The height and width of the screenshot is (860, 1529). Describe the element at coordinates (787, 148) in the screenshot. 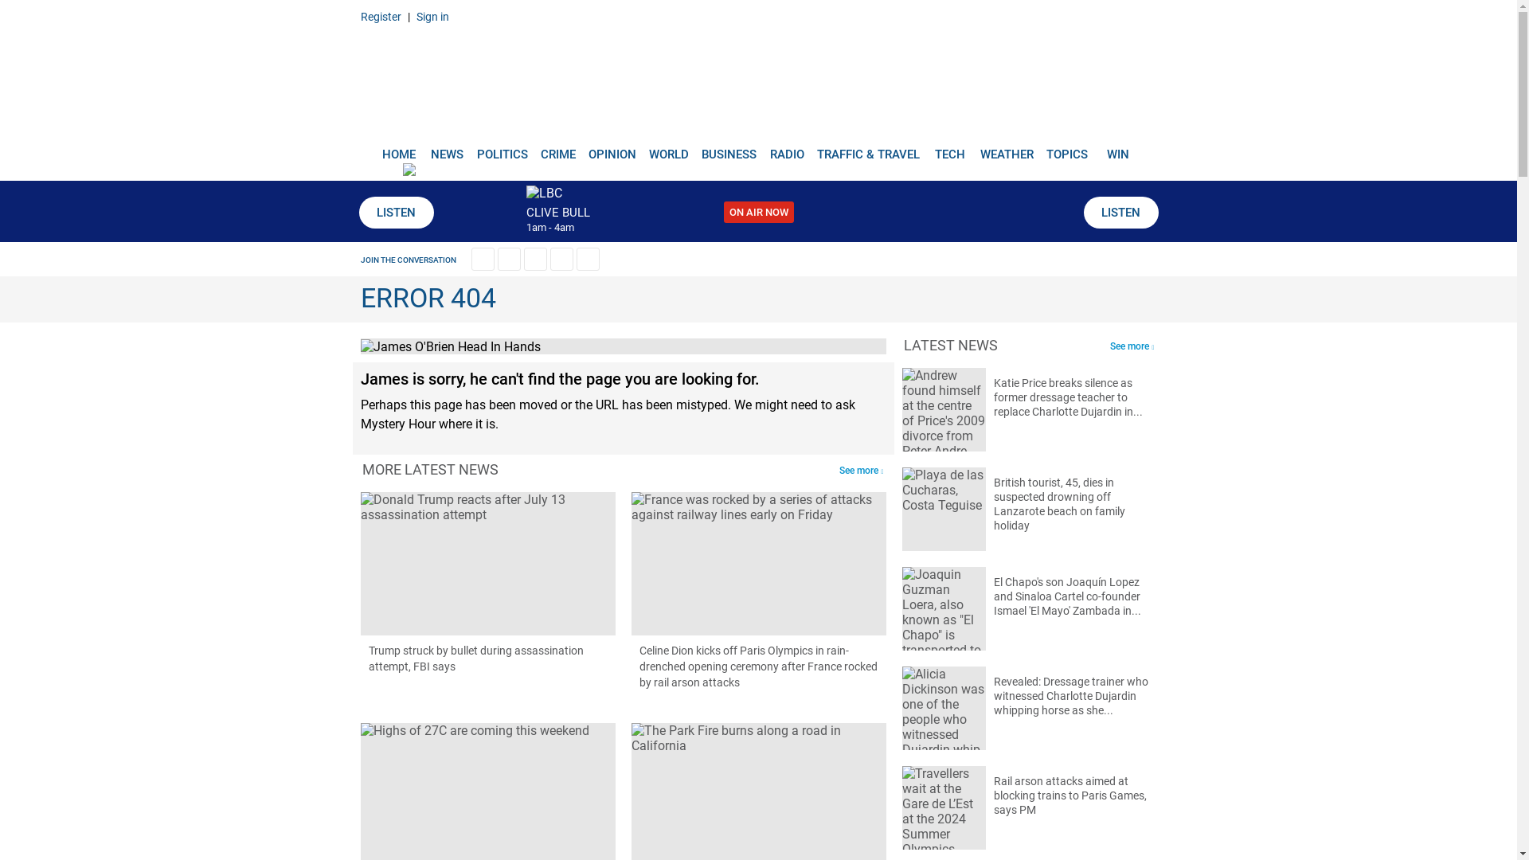

I see `RADIO` at that location.